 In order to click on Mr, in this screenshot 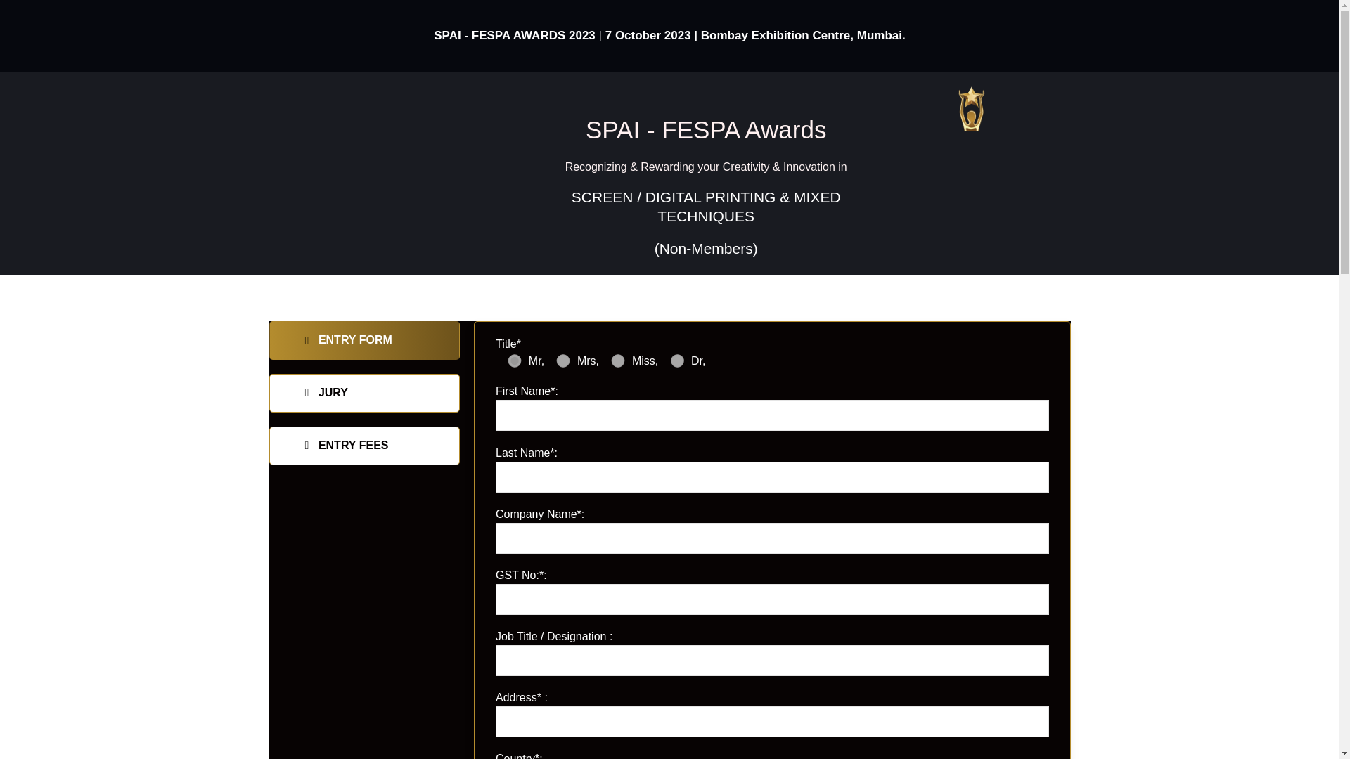, I will do `click(515, 361)`.